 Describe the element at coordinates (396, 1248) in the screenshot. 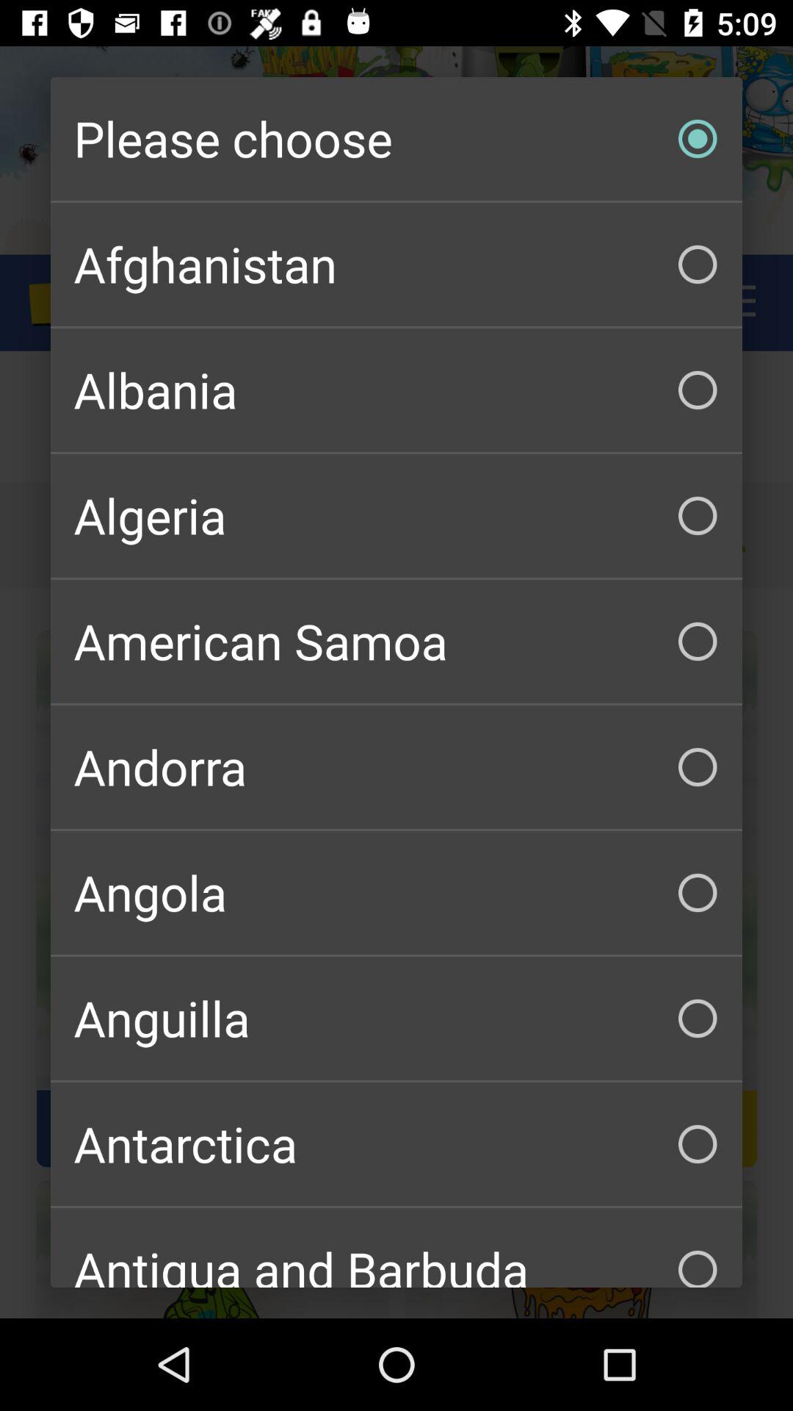

I see `scroll until antigua and barbuda icon` at that location.